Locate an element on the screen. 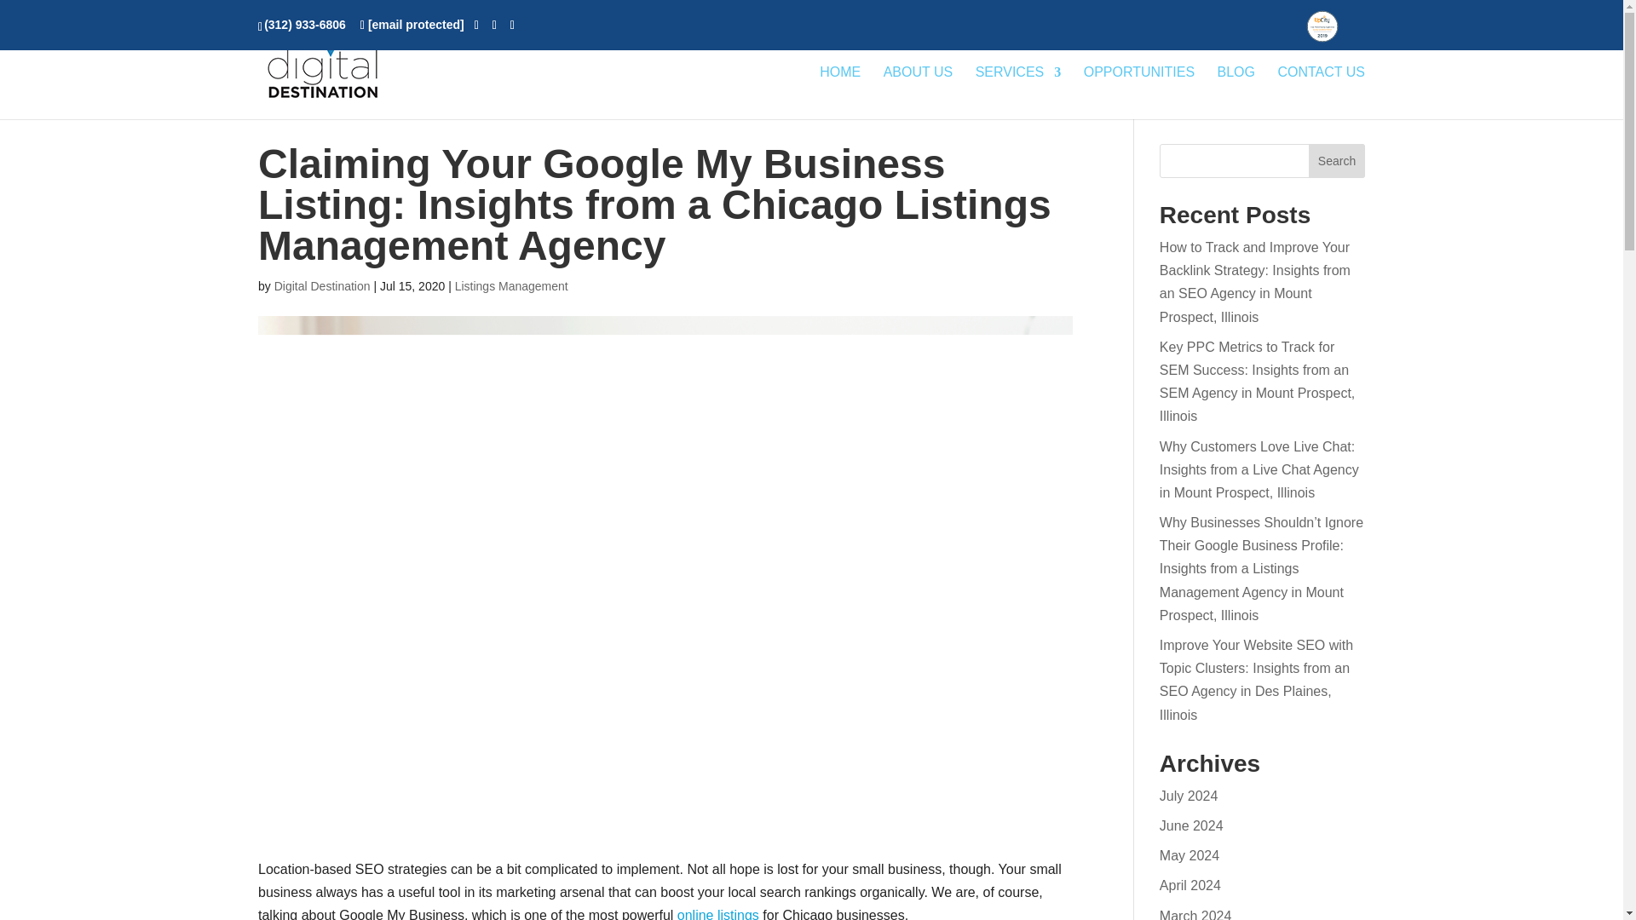 Image resolution: width=1636 pixels, height=920 pixels. Listings Management is located at coordinates (511, 286).